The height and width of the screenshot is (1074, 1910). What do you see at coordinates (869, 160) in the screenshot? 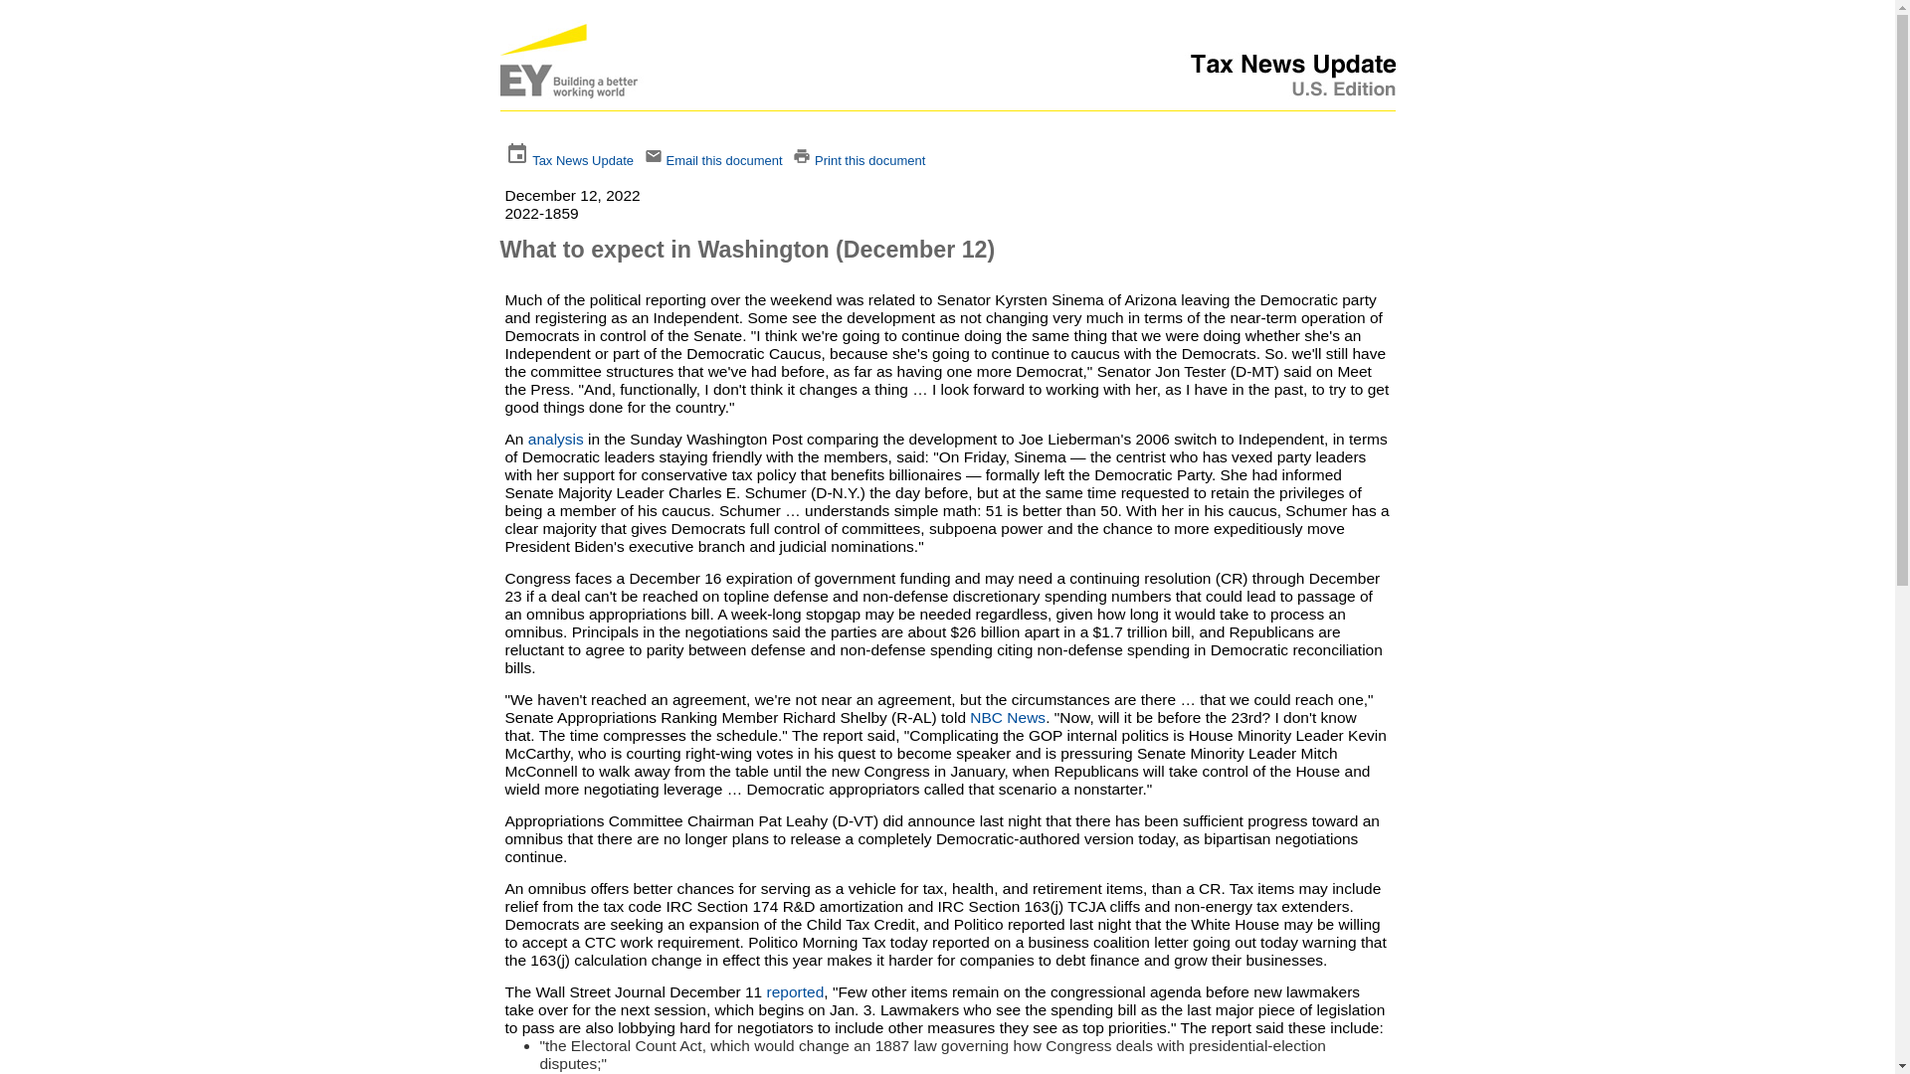
I see `Print this document` at bounding box center [869, 160].